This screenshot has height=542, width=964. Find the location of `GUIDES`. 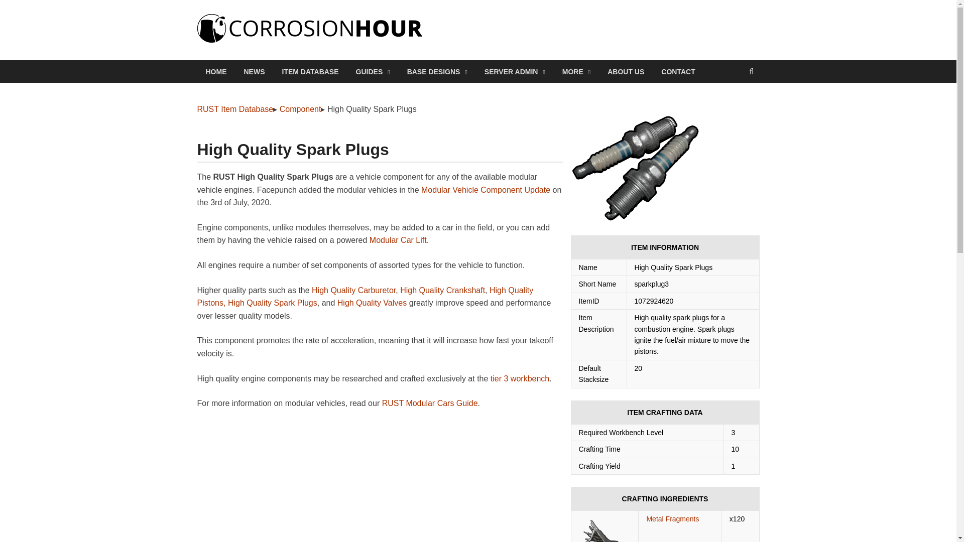

GUIDES is located at coordinates (373, 71).